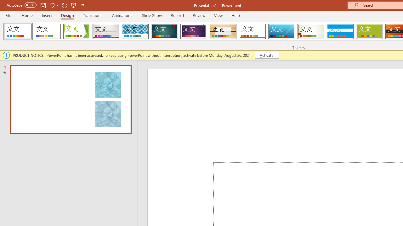  What do you see at coordinates (71, 99) in the screenshot?
I see `Slide` at bounding box center [71, 99].